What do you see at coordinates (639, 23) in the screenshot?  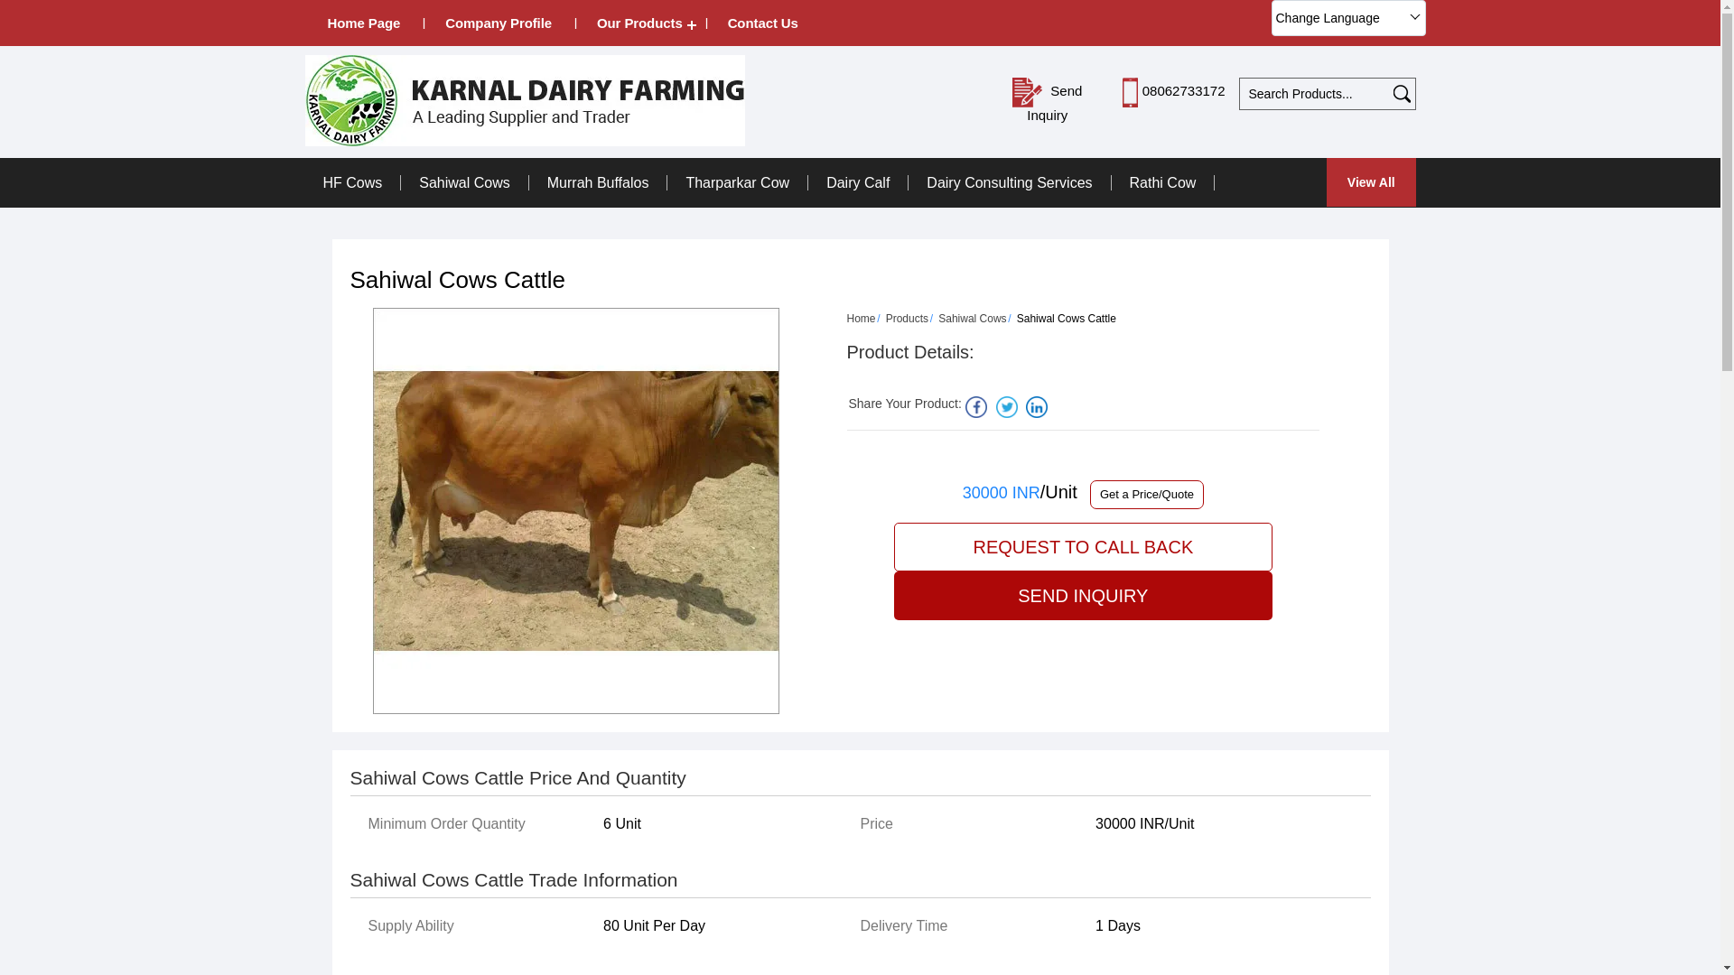 I see `Our Products` at bounding box center [639, 23].